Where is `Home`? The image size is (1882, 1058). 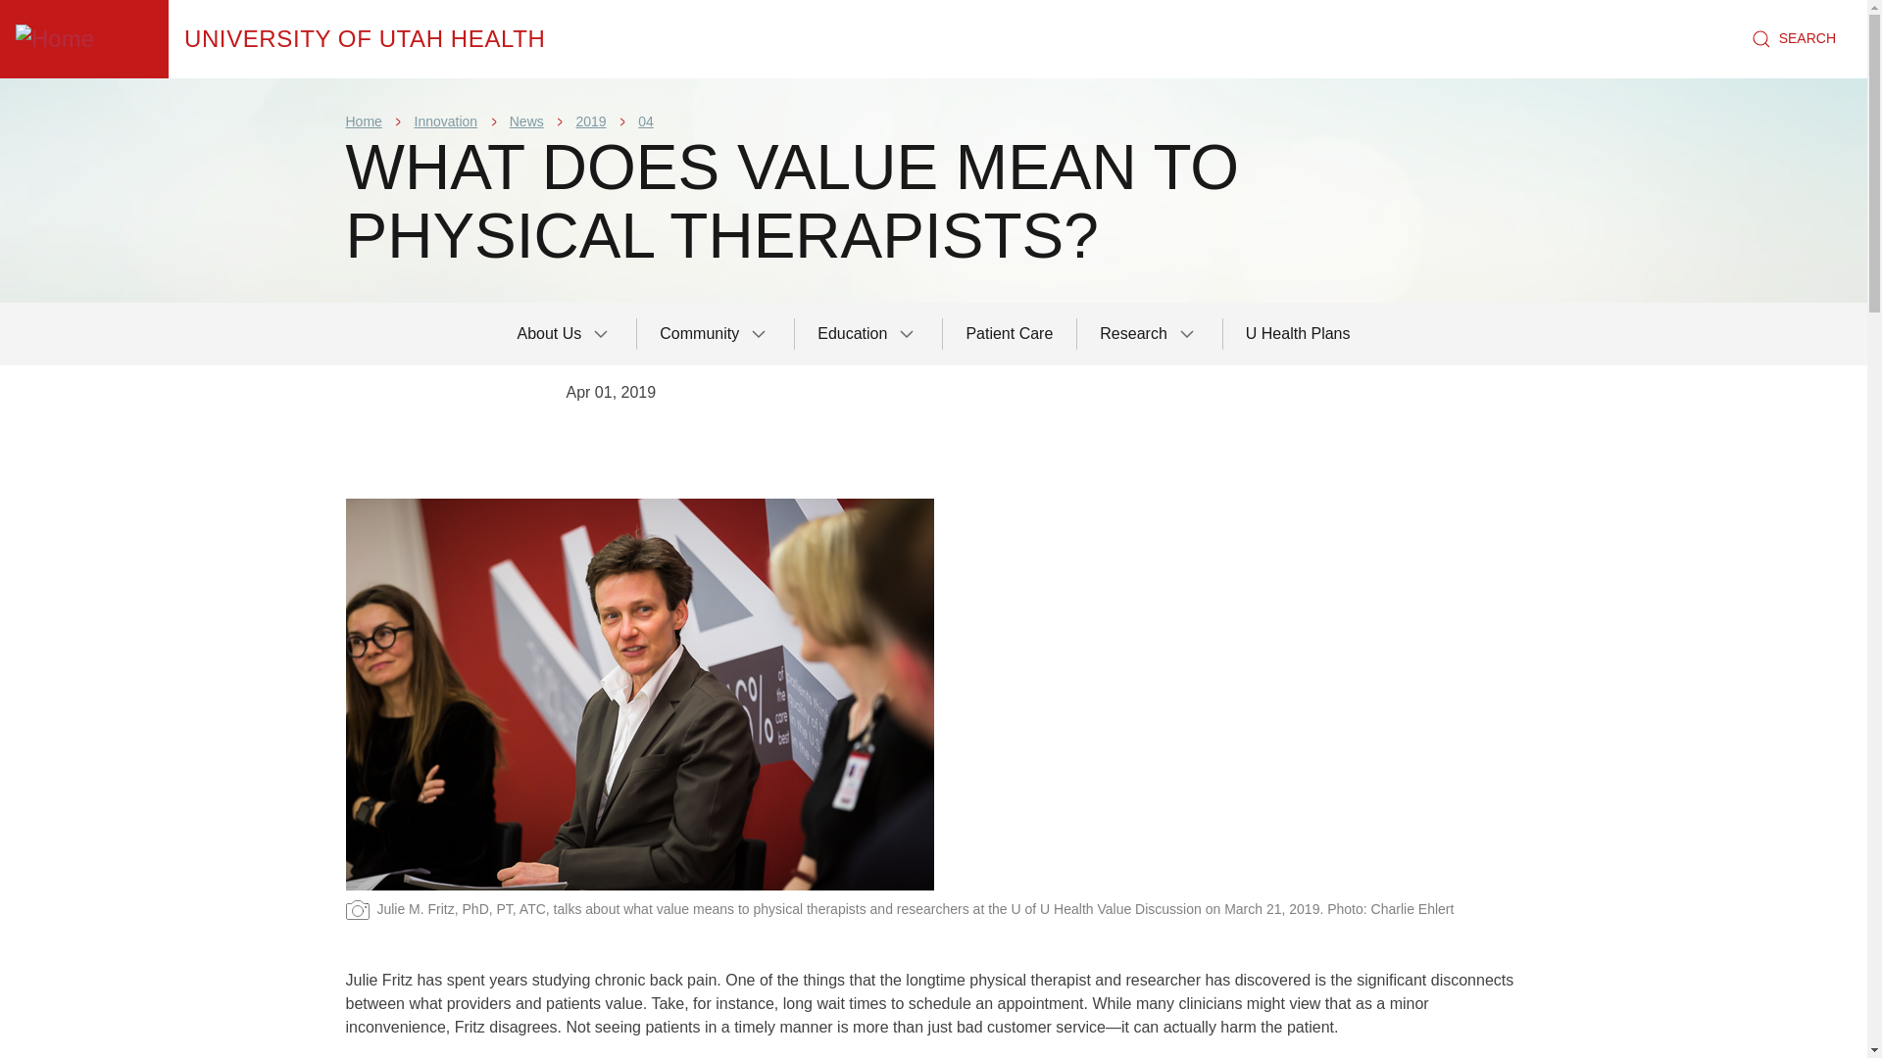
Home is located at coordinates (363, 120).